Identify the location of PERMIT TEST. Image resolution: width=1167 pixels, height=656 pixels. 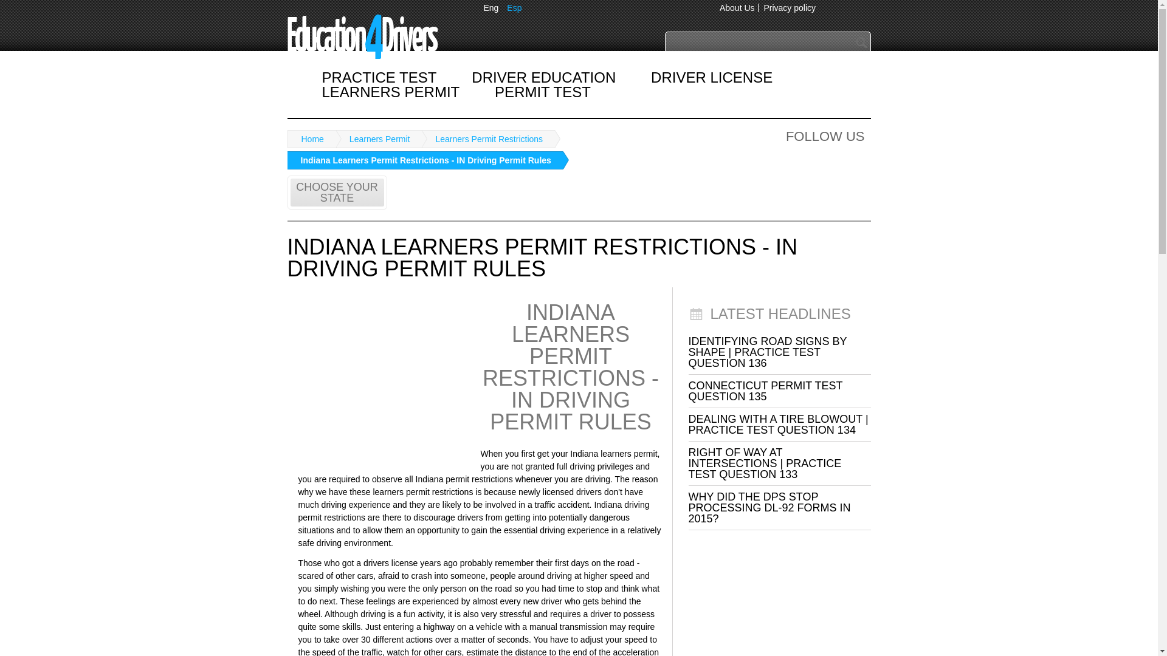
(542, 91).